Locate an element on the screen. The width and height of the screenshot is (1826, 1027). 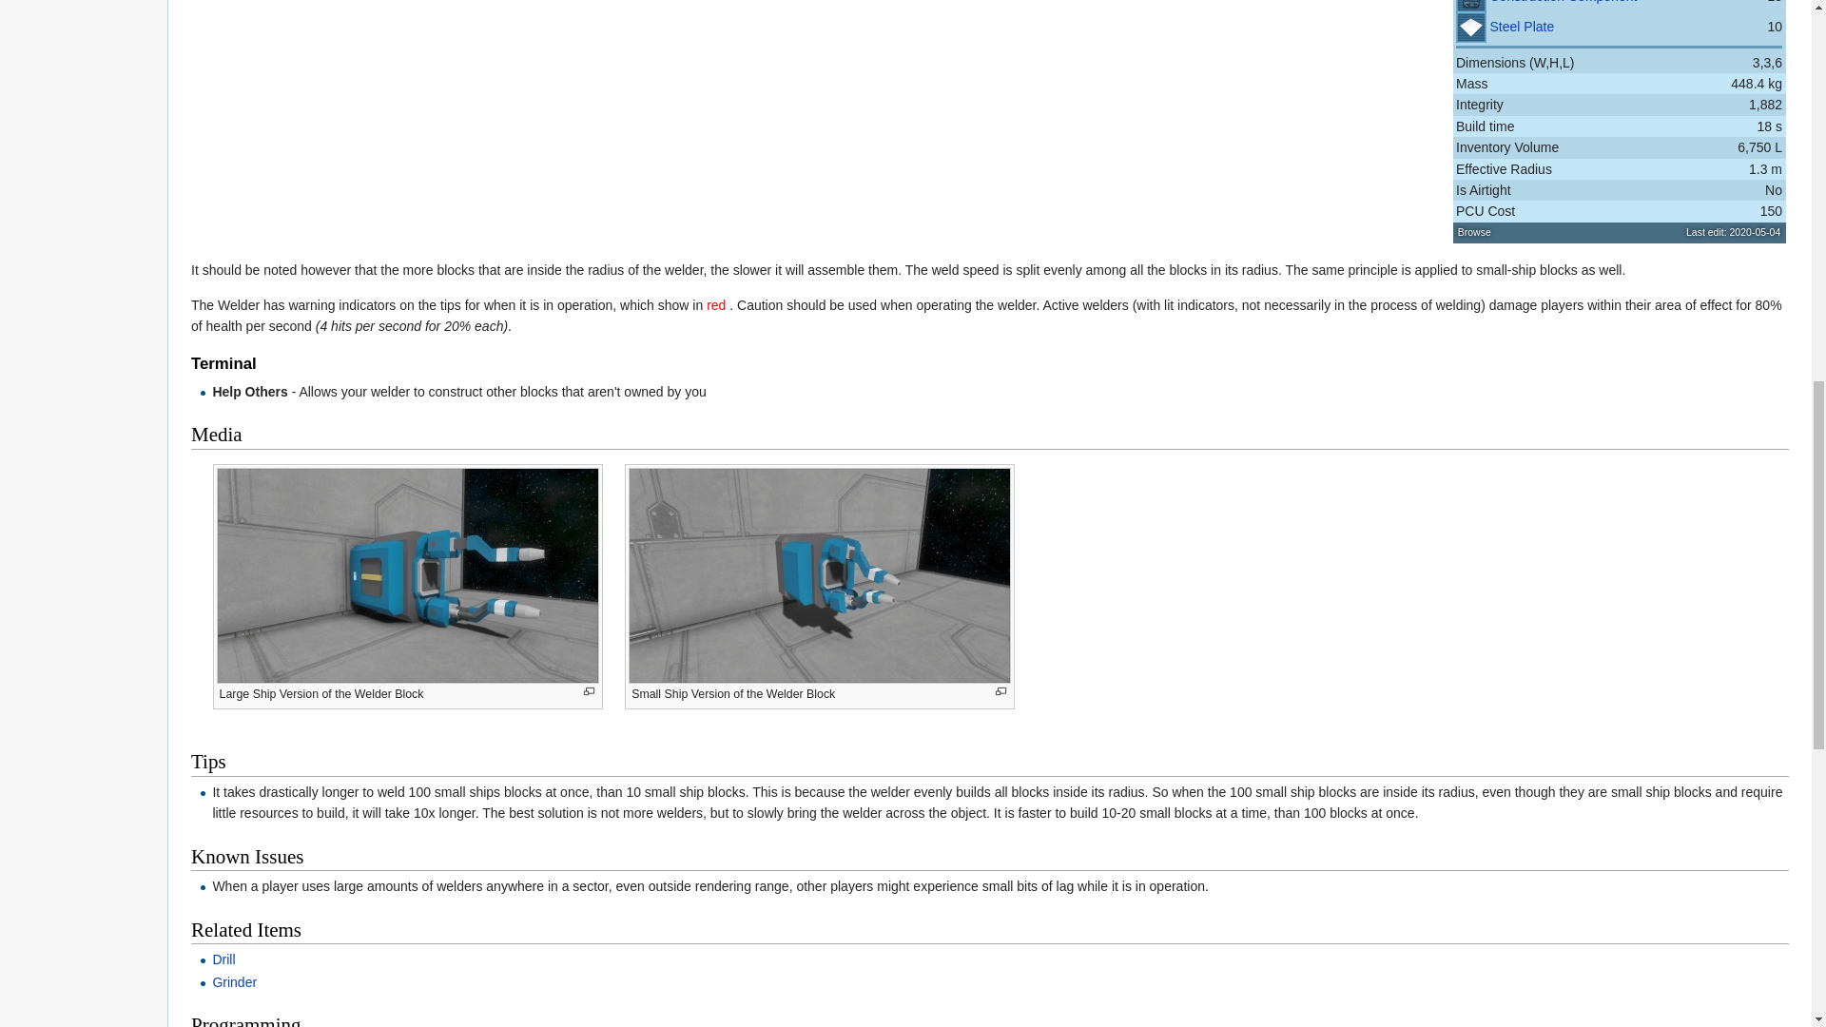
Construction Component is located at coordinates (1563, 2).